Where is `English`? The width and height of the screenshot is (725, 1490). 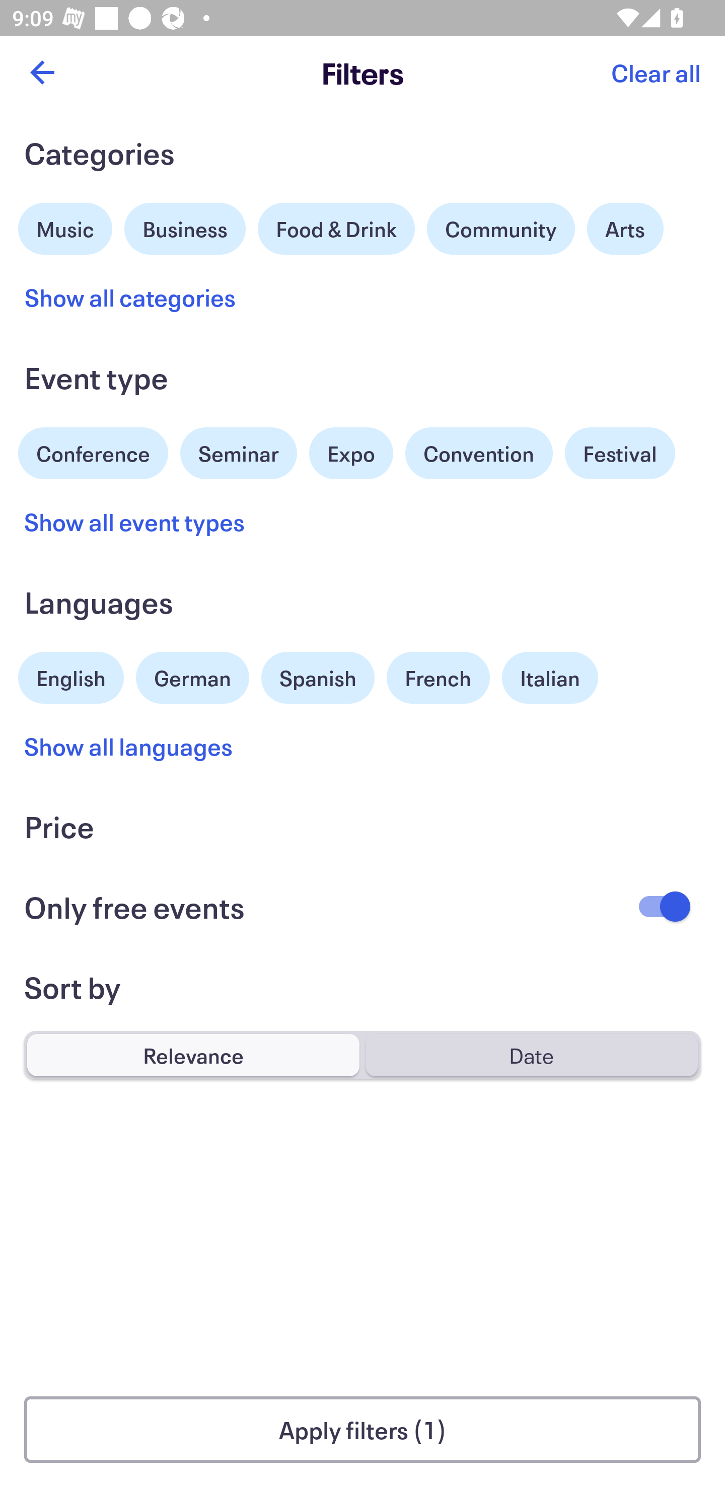 English is located at coordinates (71, 676).